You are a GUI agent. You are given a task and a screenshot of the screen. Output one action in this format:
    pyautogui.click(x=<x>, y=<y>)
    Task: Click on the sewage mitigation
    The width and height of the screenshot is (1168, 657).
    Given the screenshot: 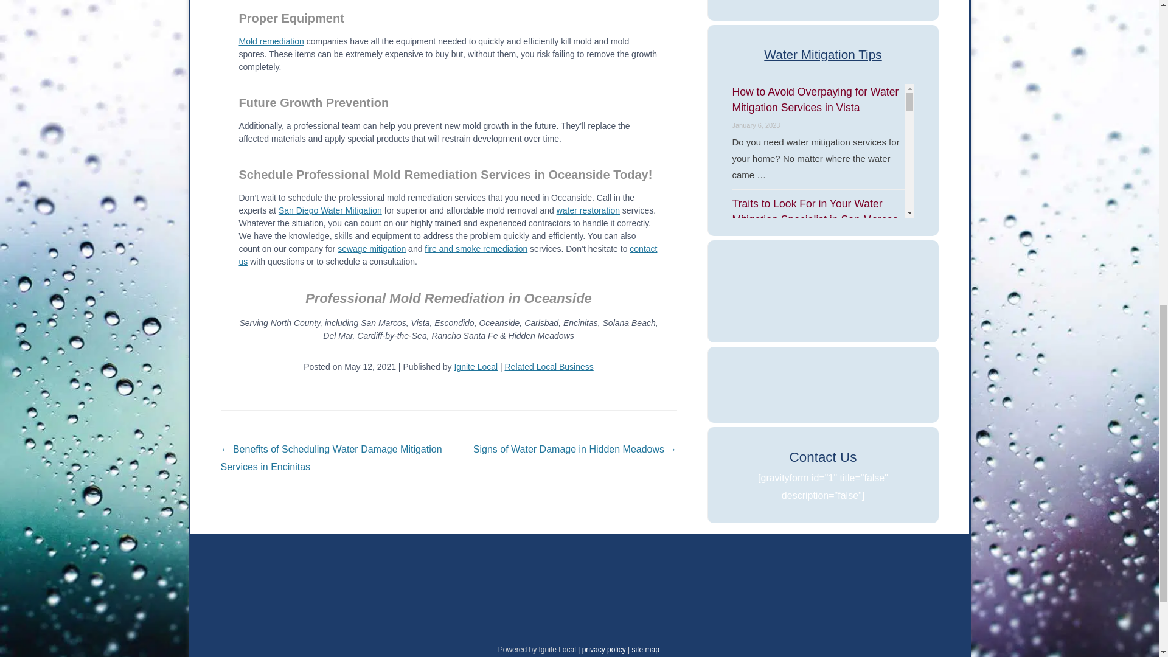 What is the action you would take?
    pyautogui.click(x=371, y=248)
    